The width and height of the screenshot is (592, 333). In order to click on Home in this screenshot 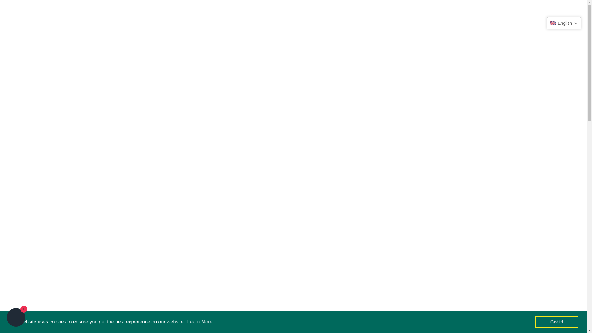, I will do `click(22, 45)`.